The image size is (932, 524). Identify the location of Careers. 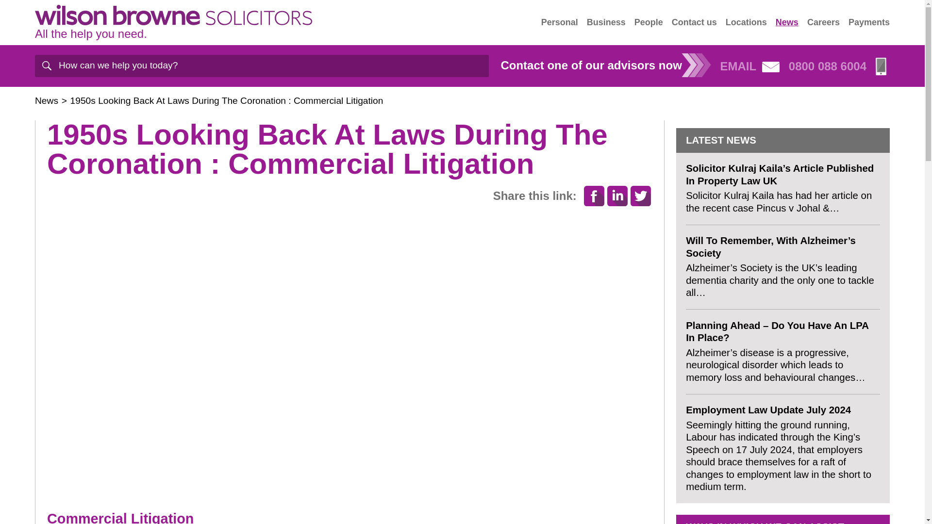
(823, 22).